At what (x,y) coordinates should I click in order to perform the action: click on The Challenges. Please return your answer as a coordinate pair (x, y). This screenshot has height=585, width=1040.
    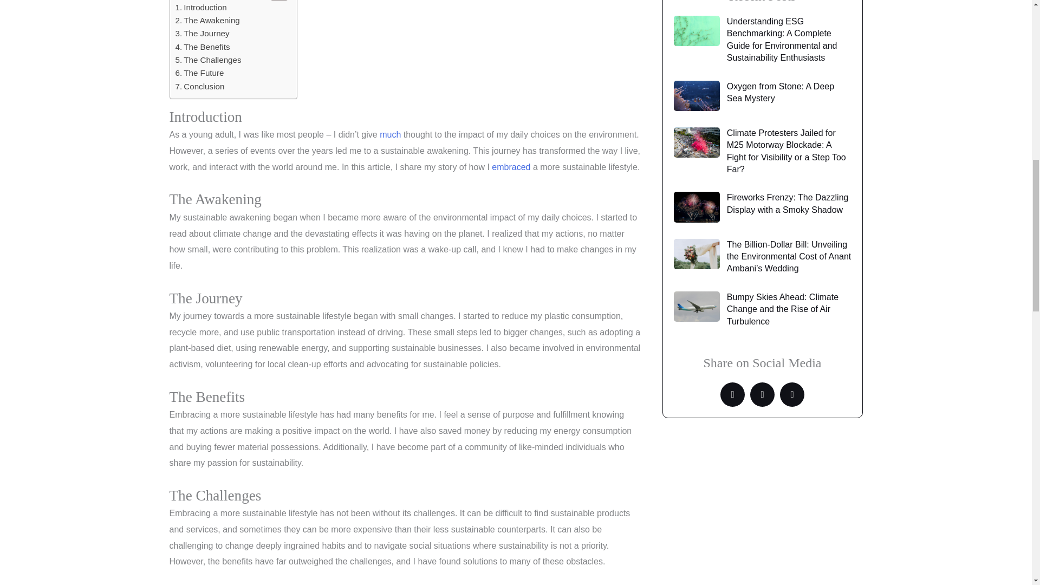
    Looking at the image, I should click on (208, 60).